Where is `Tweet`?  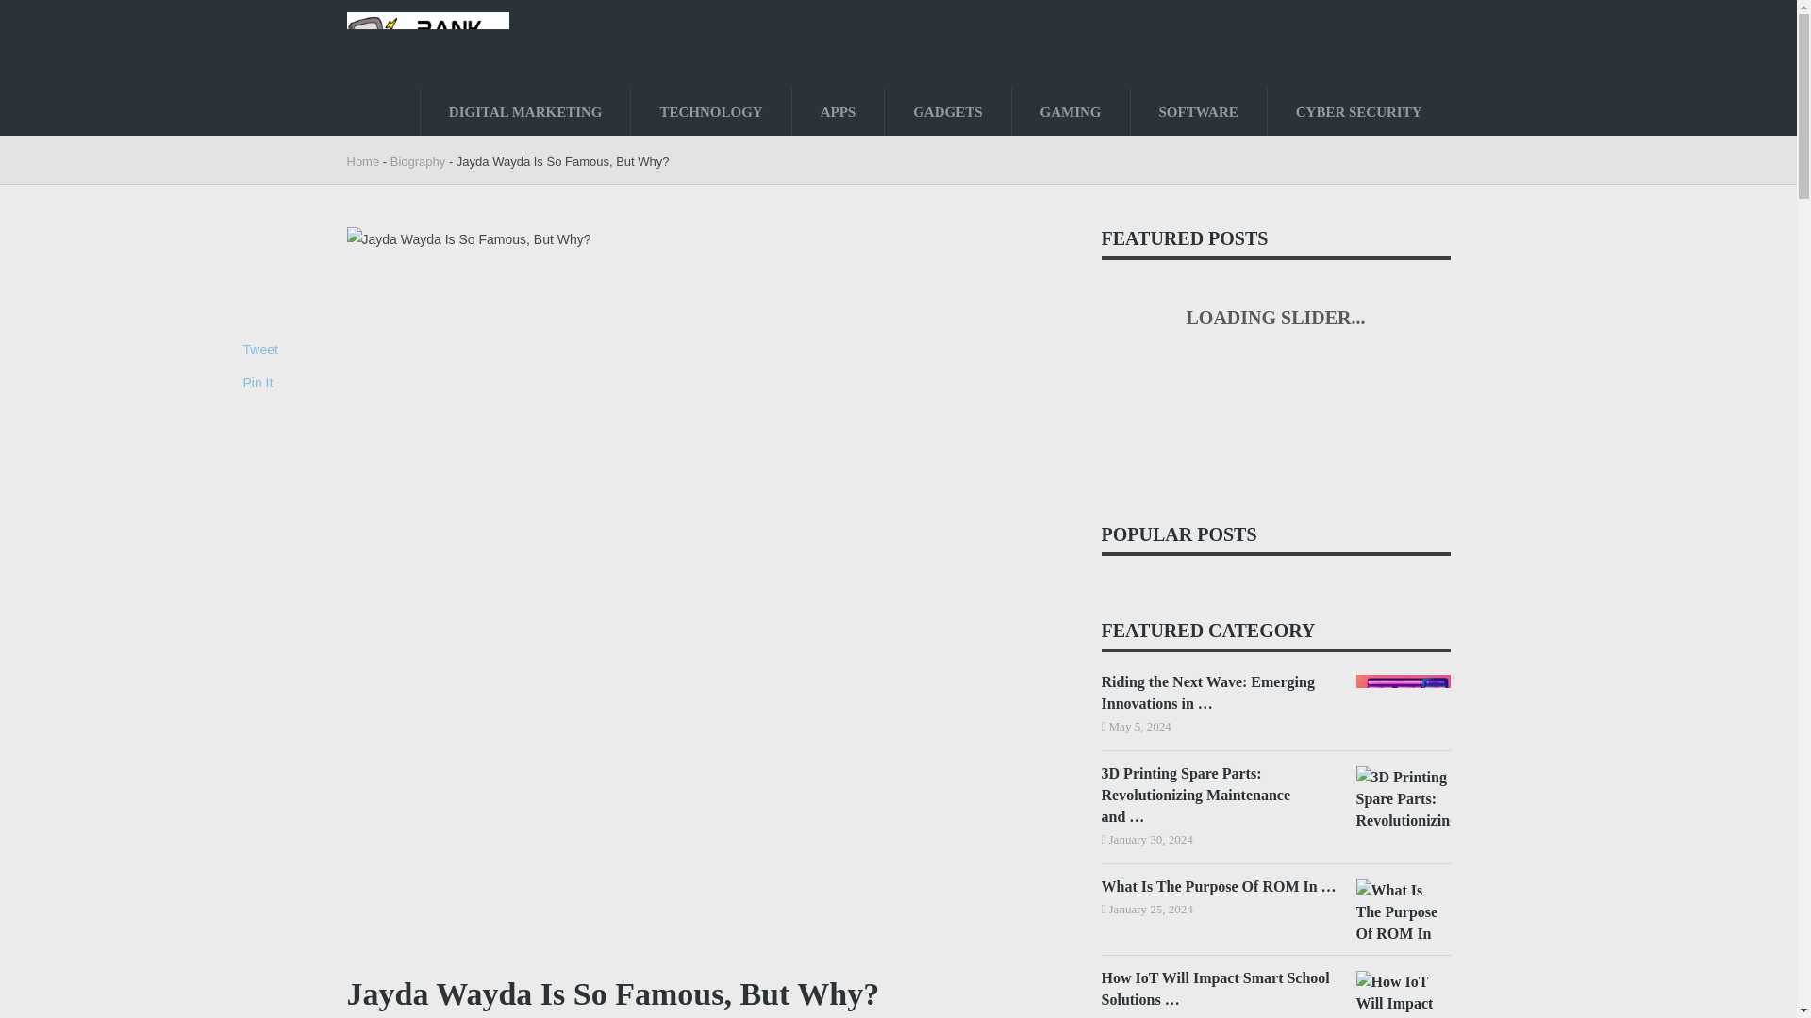
Tweet is located at coordinates (260, 349).